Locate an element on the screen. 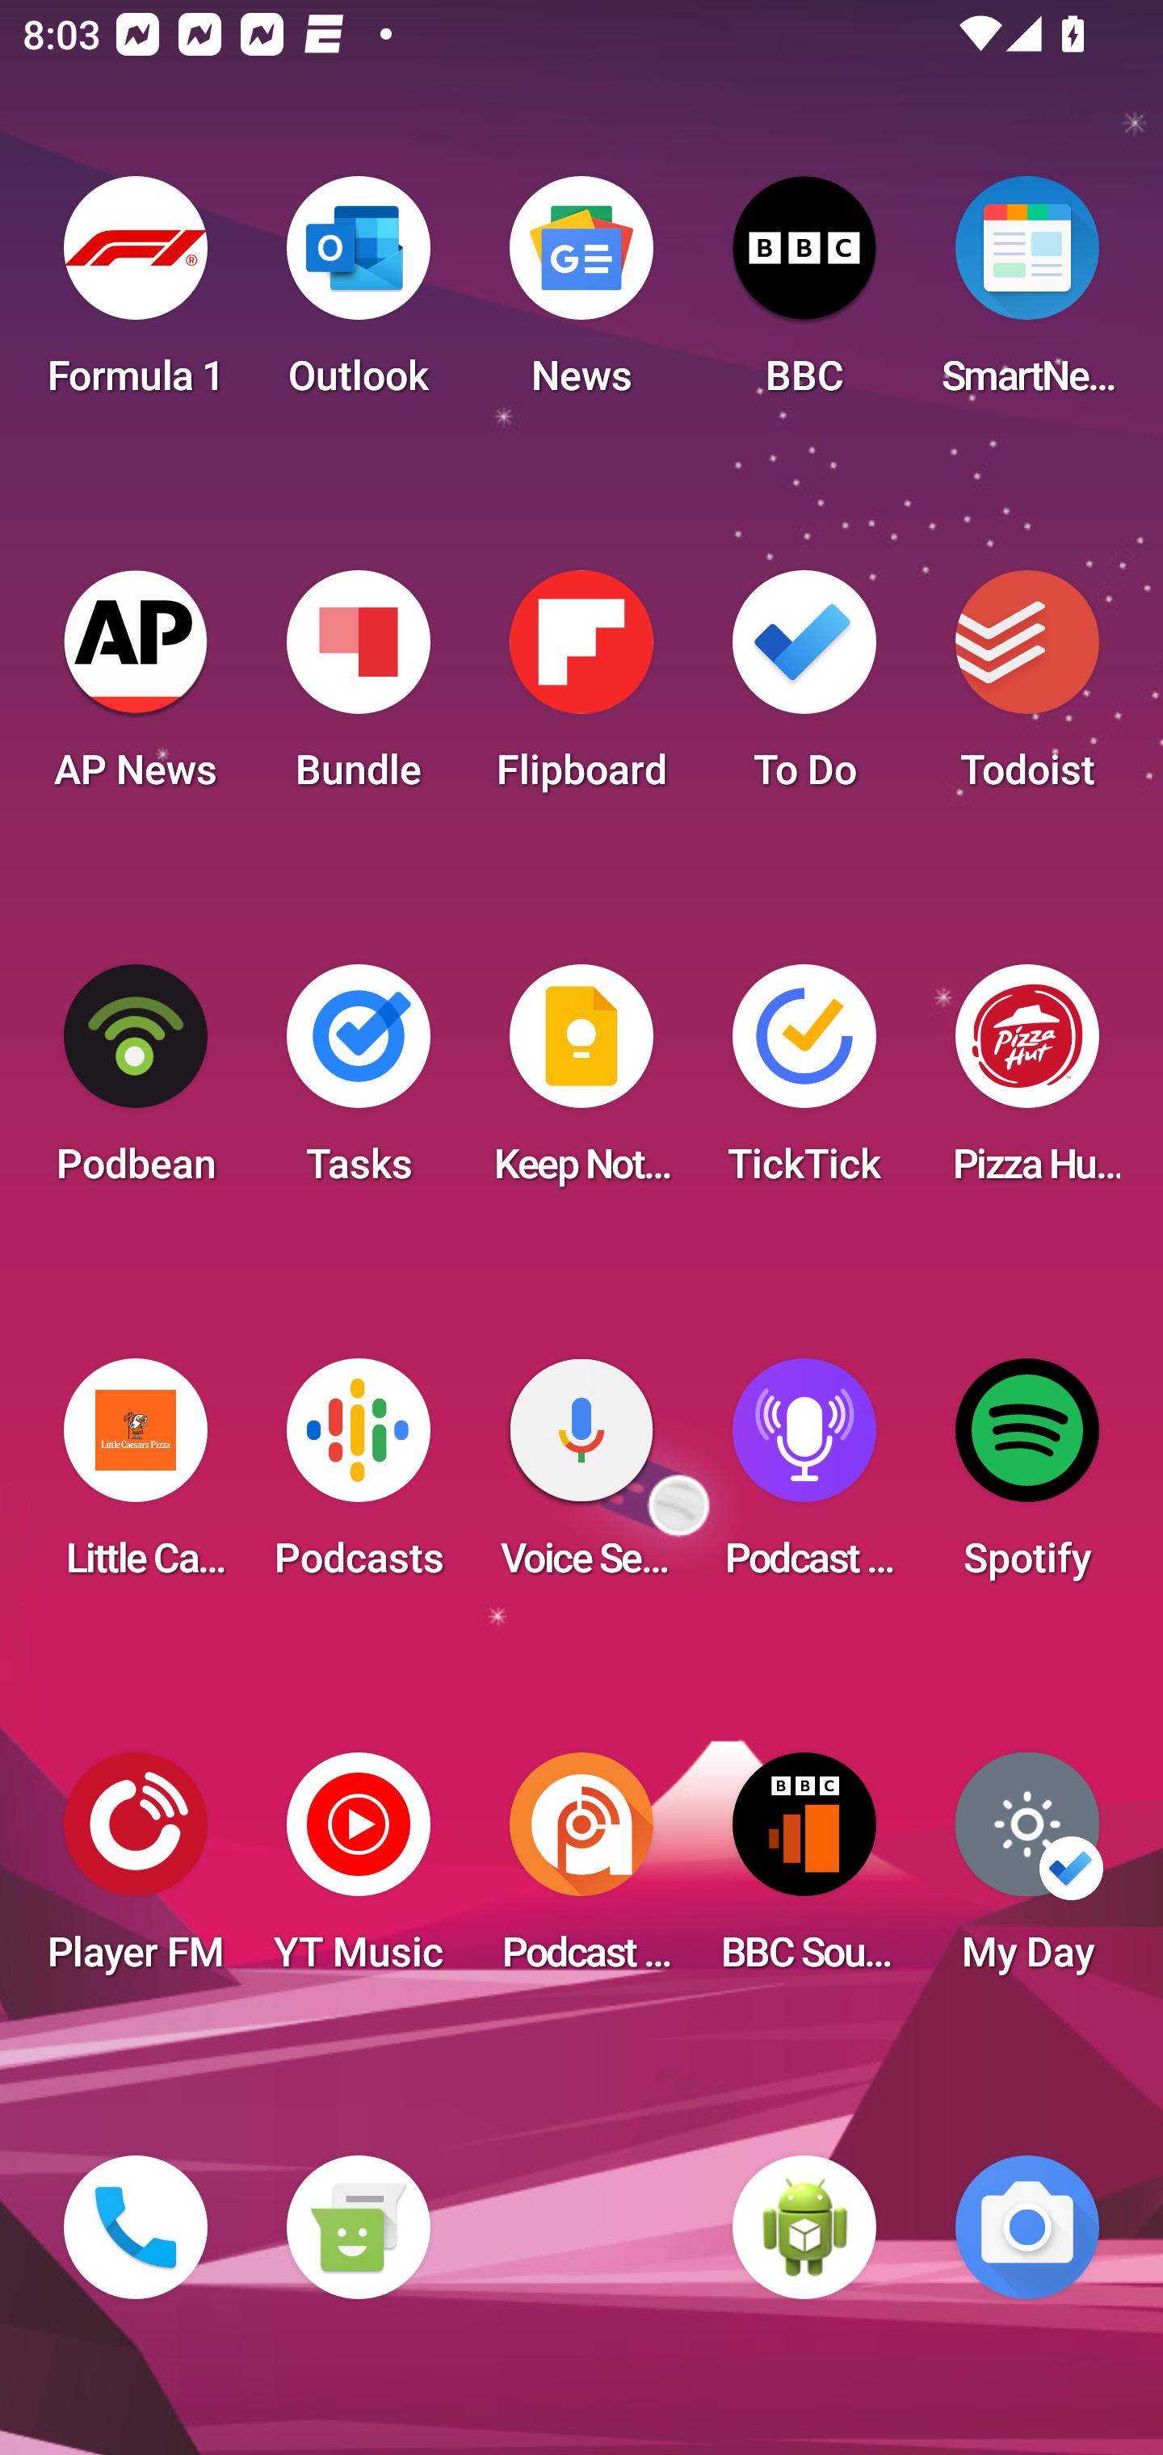  Outlook is located at coordinates (358, 296).